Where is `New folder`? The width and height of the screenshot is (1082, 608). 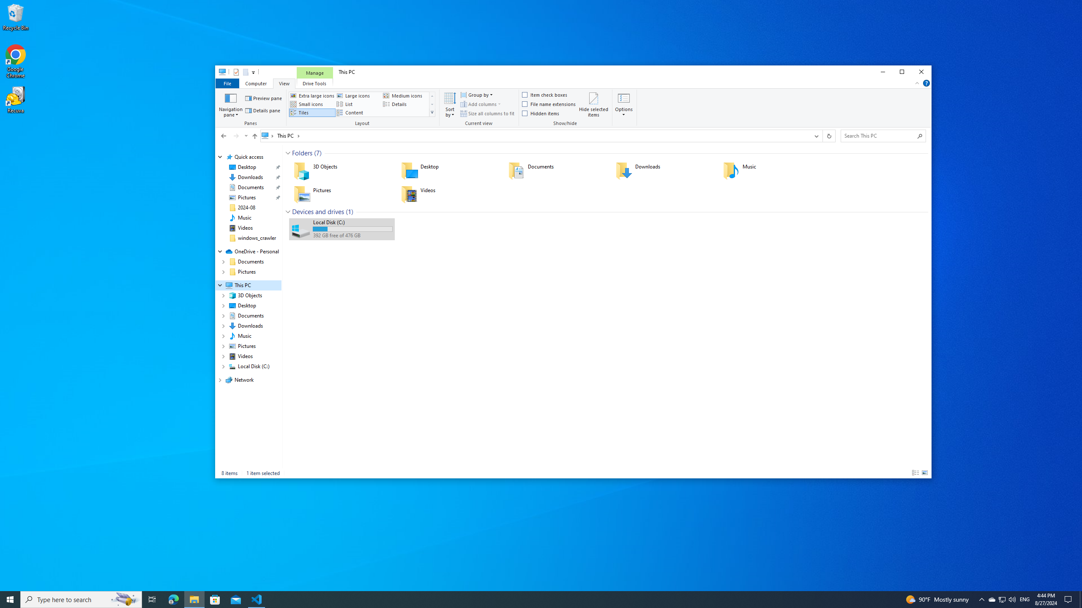 New folder is located at coordinates (245, 72).